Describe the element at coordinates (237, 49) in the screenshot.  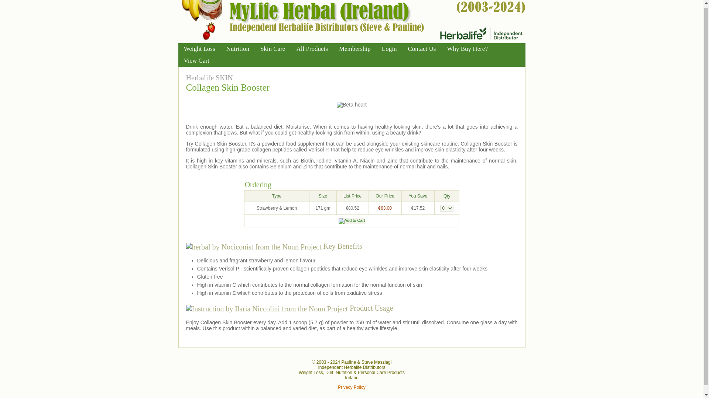
I see `Nutrition` at that location.